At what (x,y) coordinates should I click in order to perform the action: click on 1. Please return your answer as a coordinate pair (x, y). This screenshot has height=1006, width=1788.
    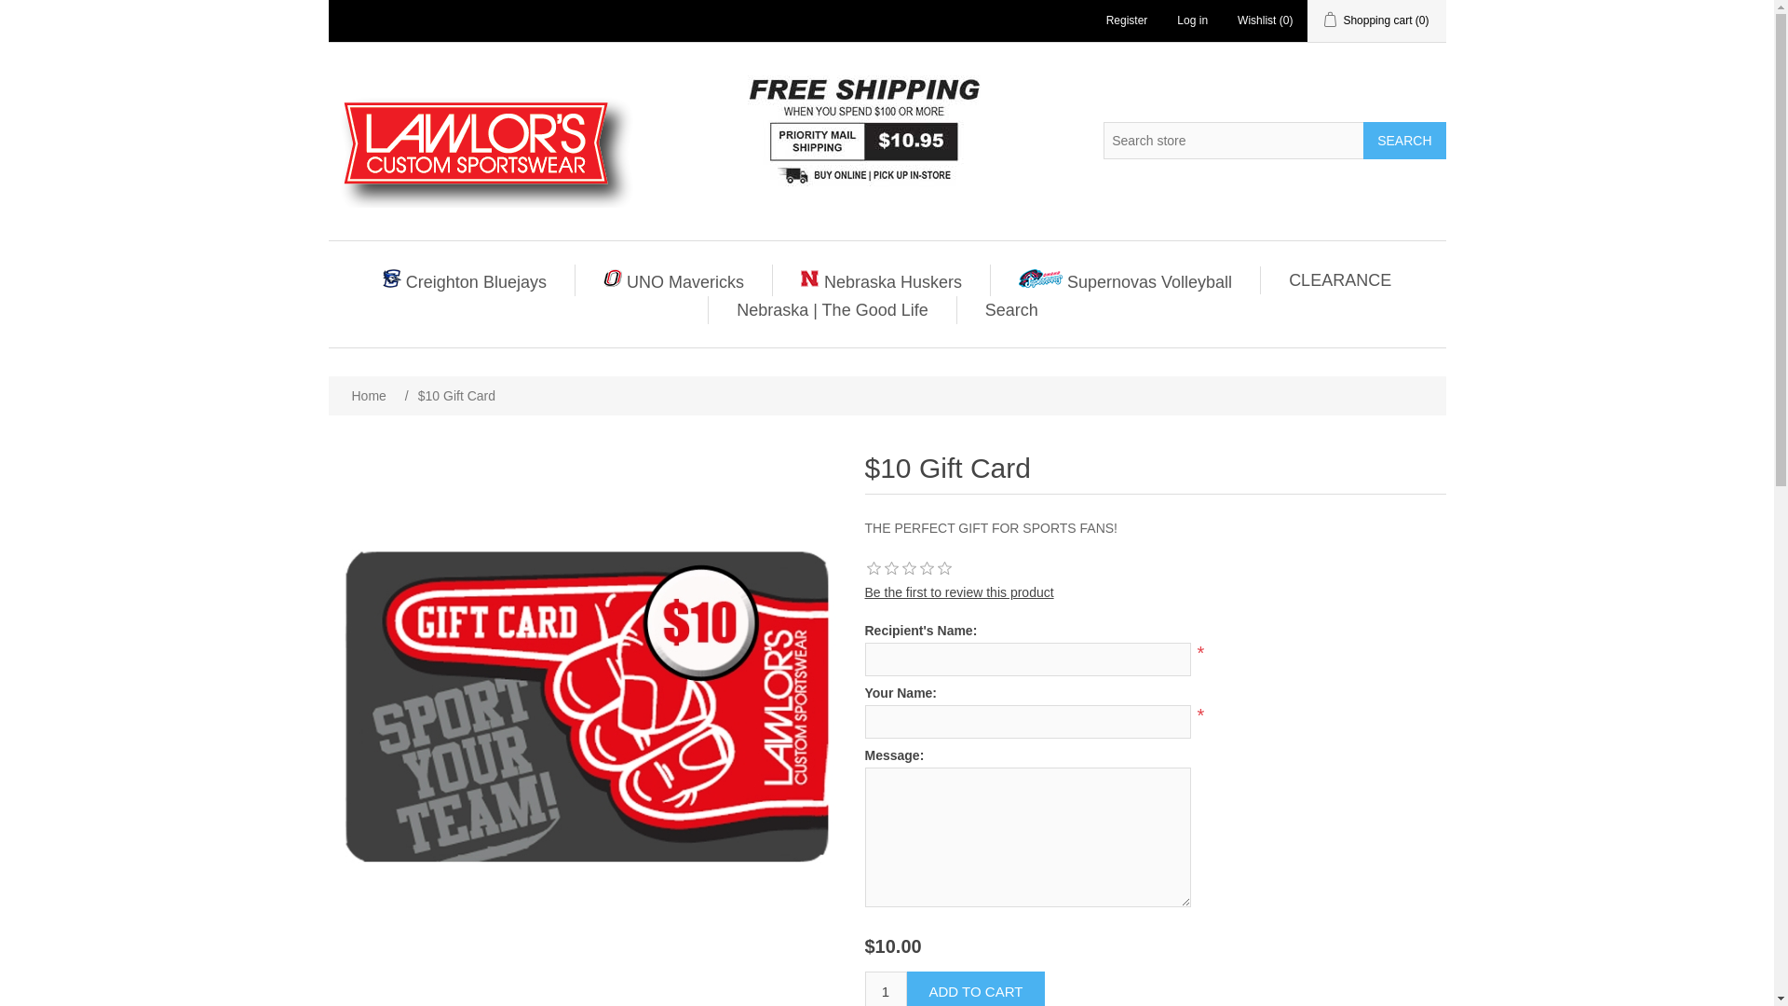
    Looking at the image, I should click on (885, 989).